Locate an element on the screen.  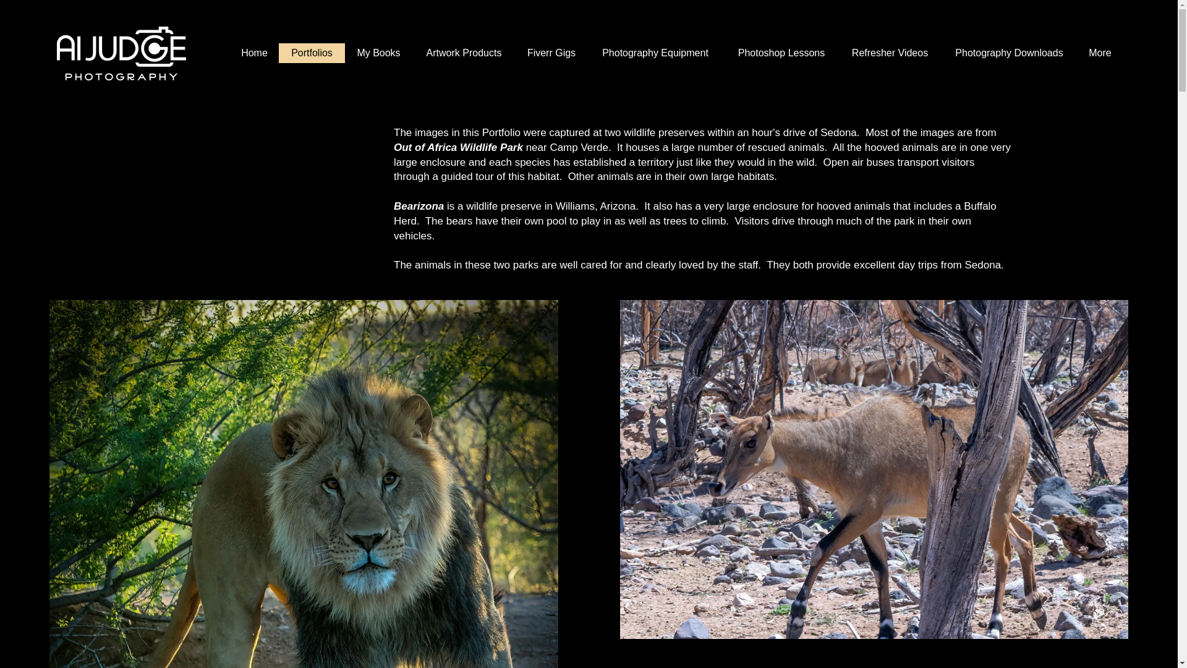
Photography Downloads is located at coordinates (1009, 53).